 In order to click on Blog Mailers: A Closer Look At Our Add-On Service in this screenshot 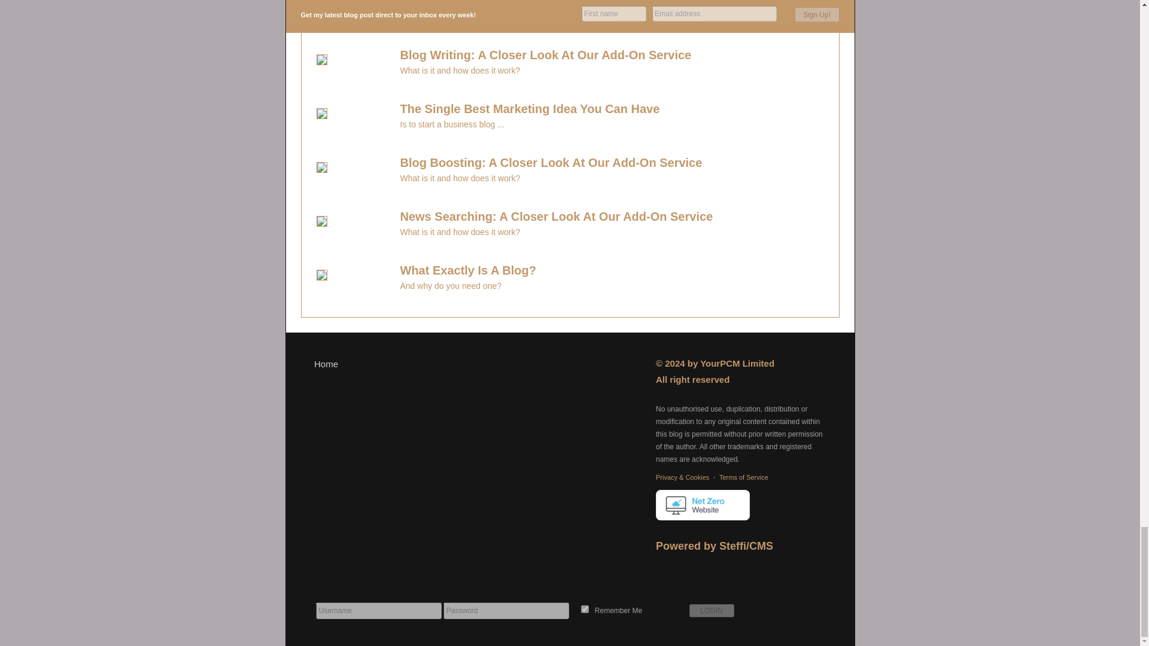, I will do `click(533, 4)`.